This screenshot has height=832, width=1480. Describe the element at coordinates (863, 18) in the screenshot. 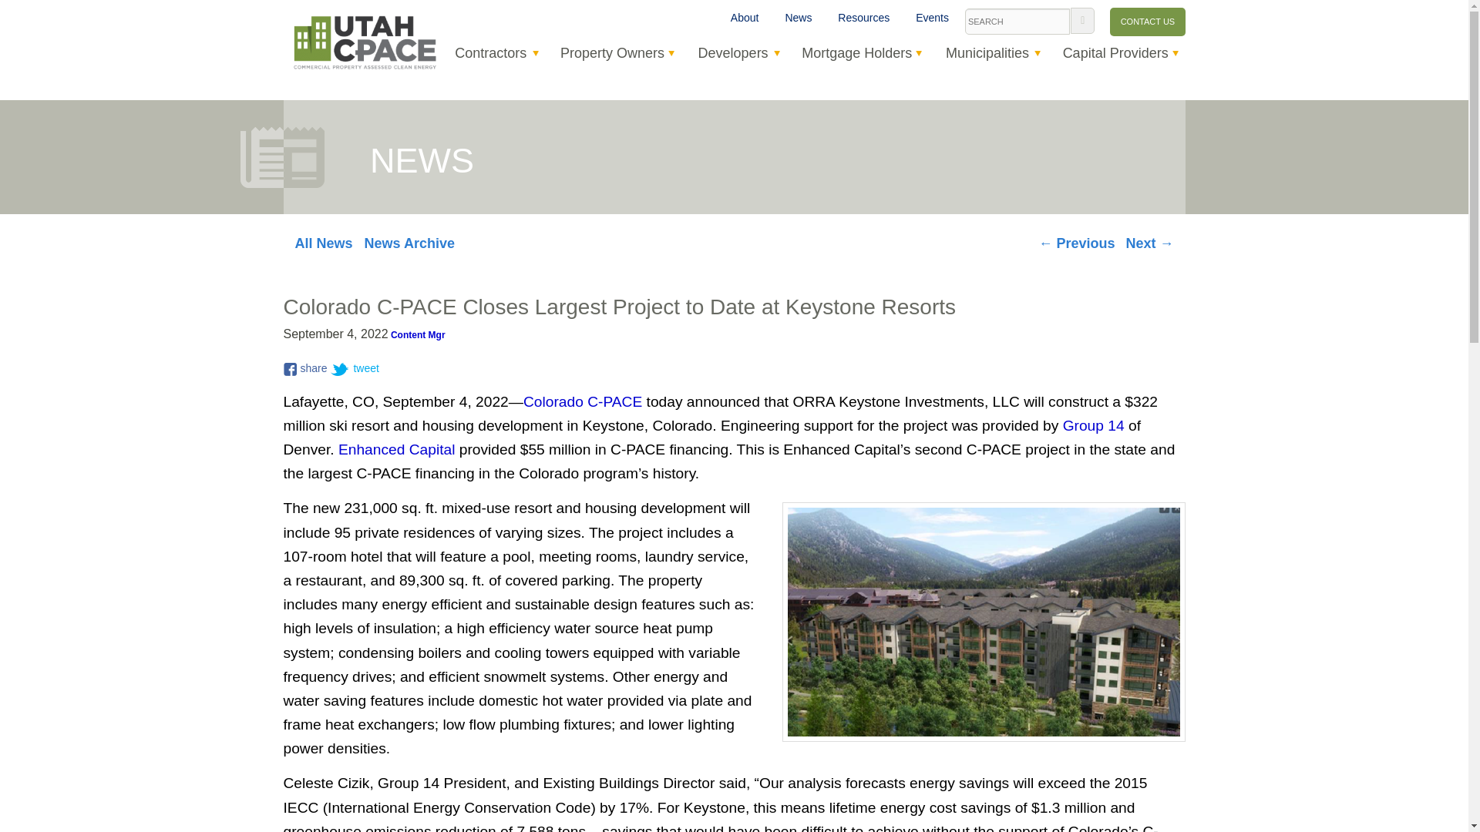

I see `Resources` at that location.